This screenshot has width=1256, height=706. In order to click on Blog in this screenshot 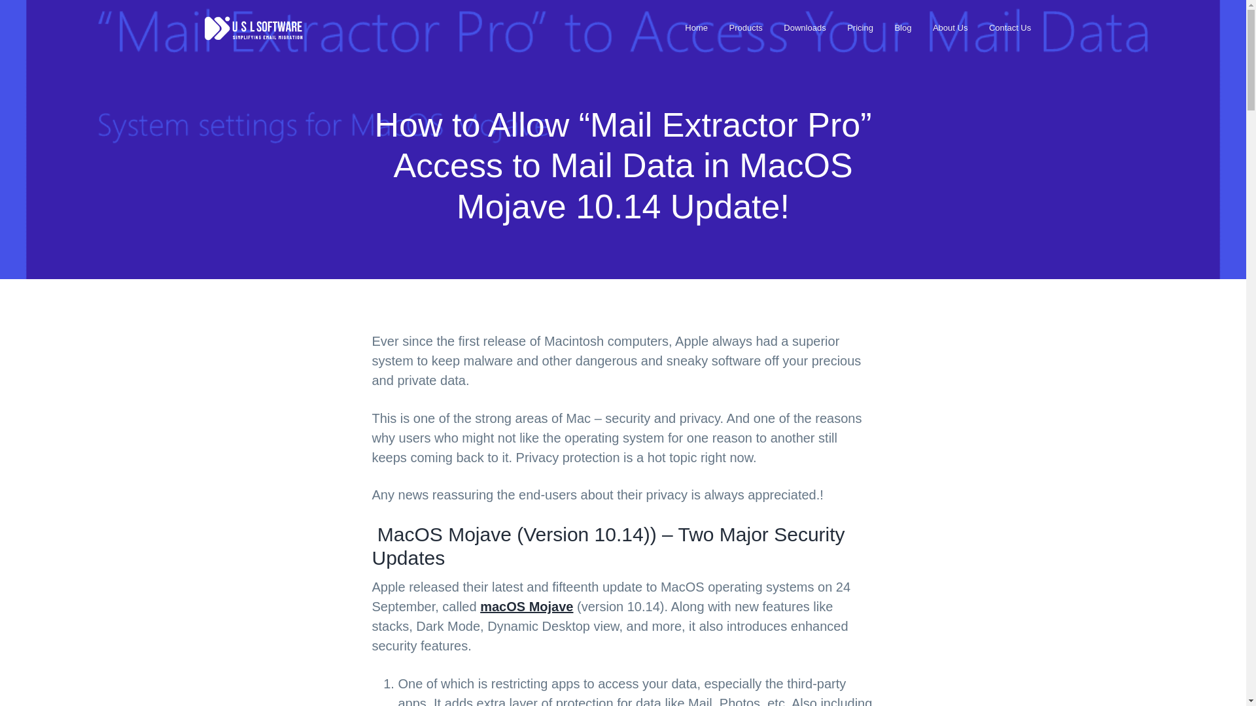, I will do `click(903, 27)`.